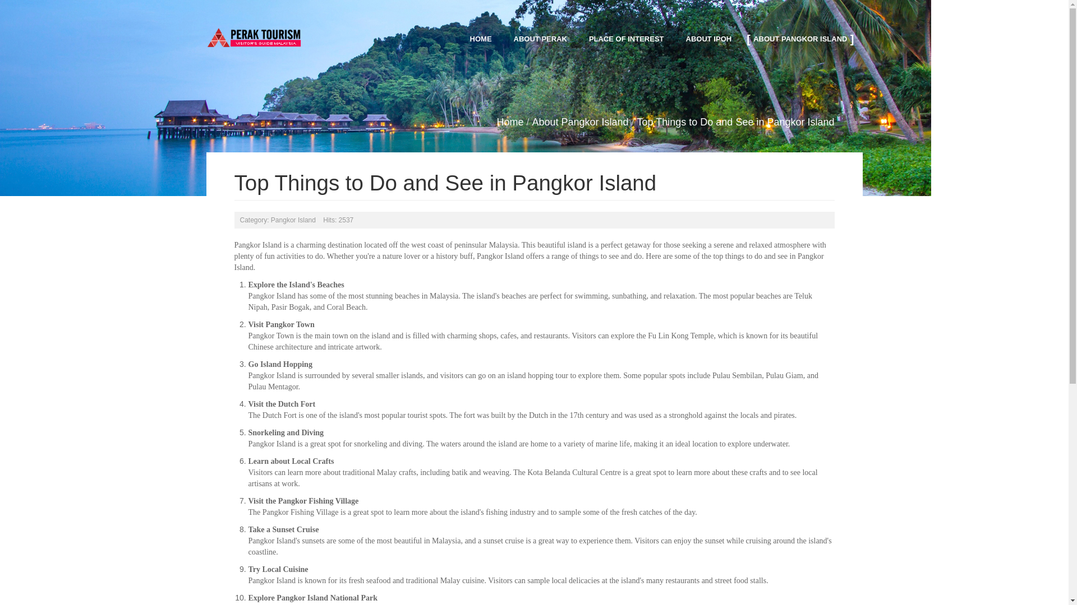  Describe the element at coordinates (541, 39) in the screenshot. I see `ABOUT PERAK` at that location.